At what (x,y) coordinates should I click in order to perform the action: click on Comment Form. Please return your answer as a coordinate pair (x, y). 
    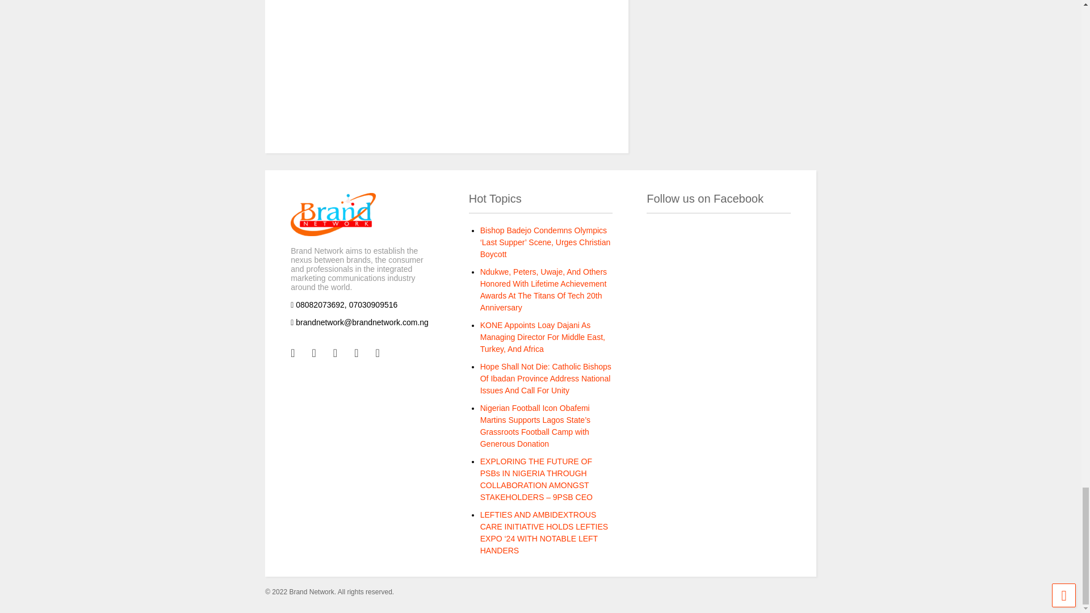
    Looking at the image, I should click on (446, 72).